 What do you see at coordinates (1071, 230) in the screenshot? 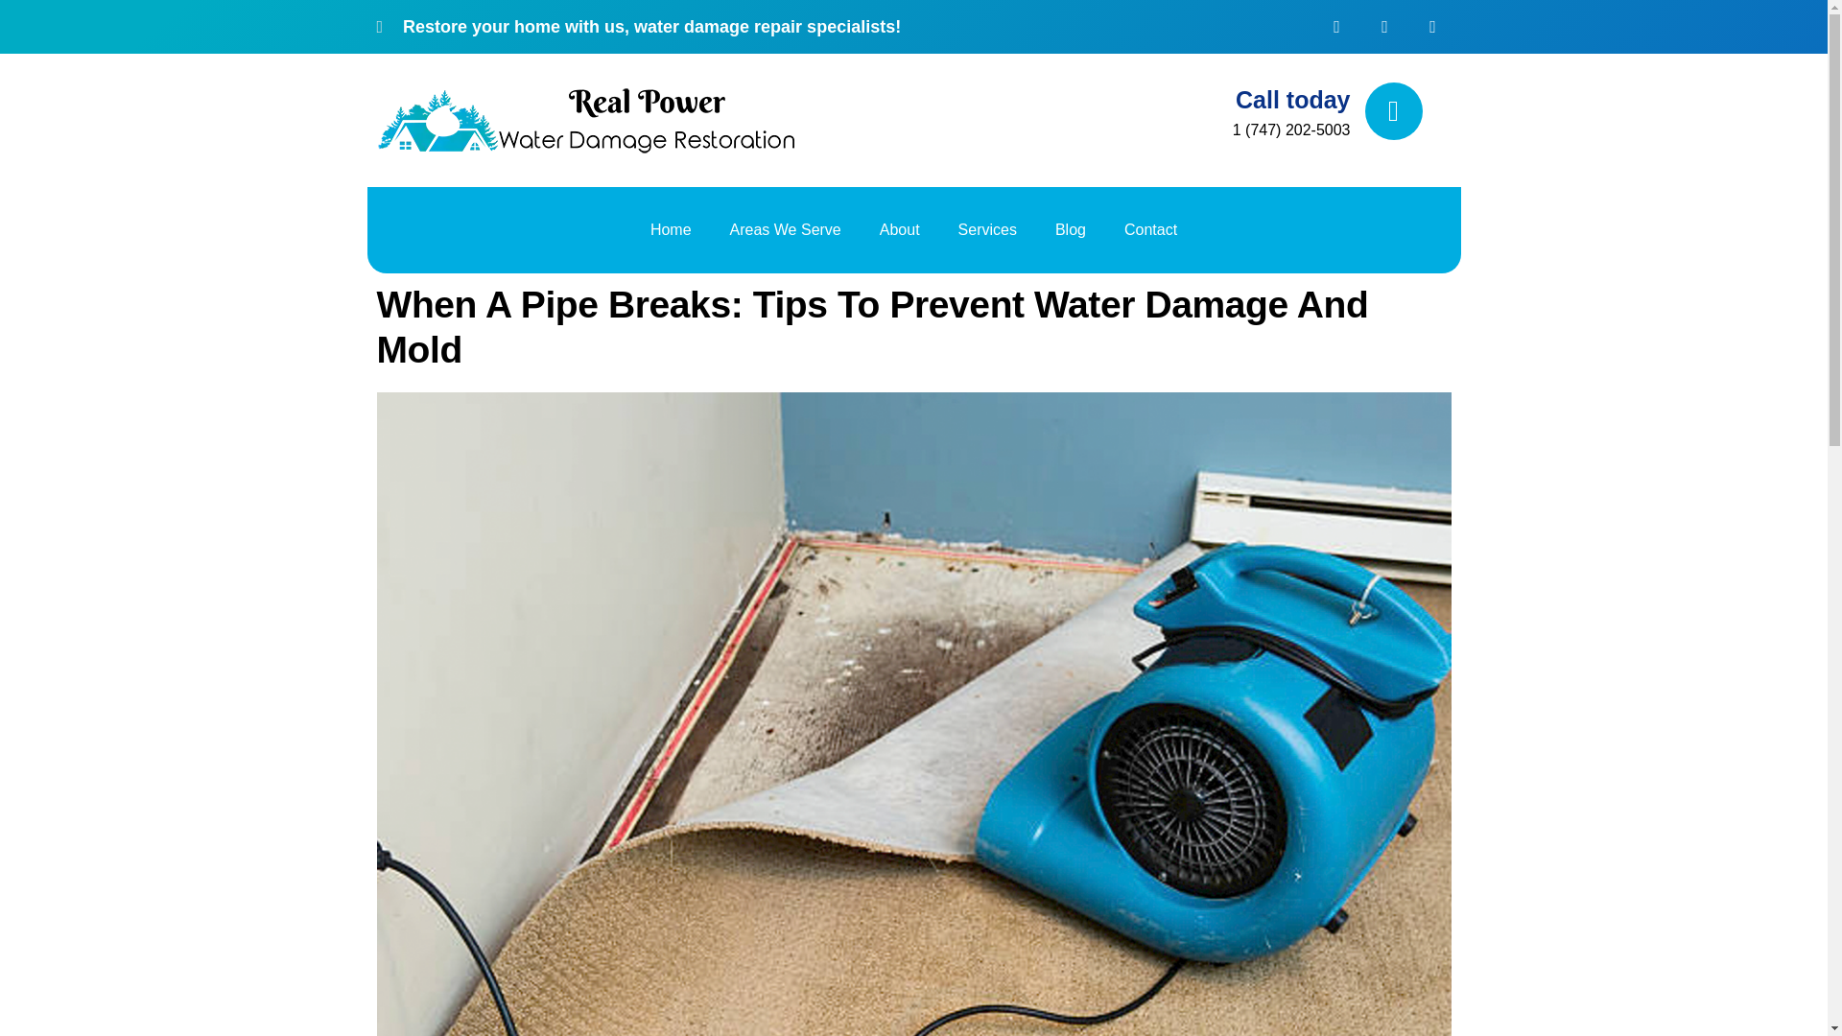
I see `Blog` at bounding box center [1071, 230].